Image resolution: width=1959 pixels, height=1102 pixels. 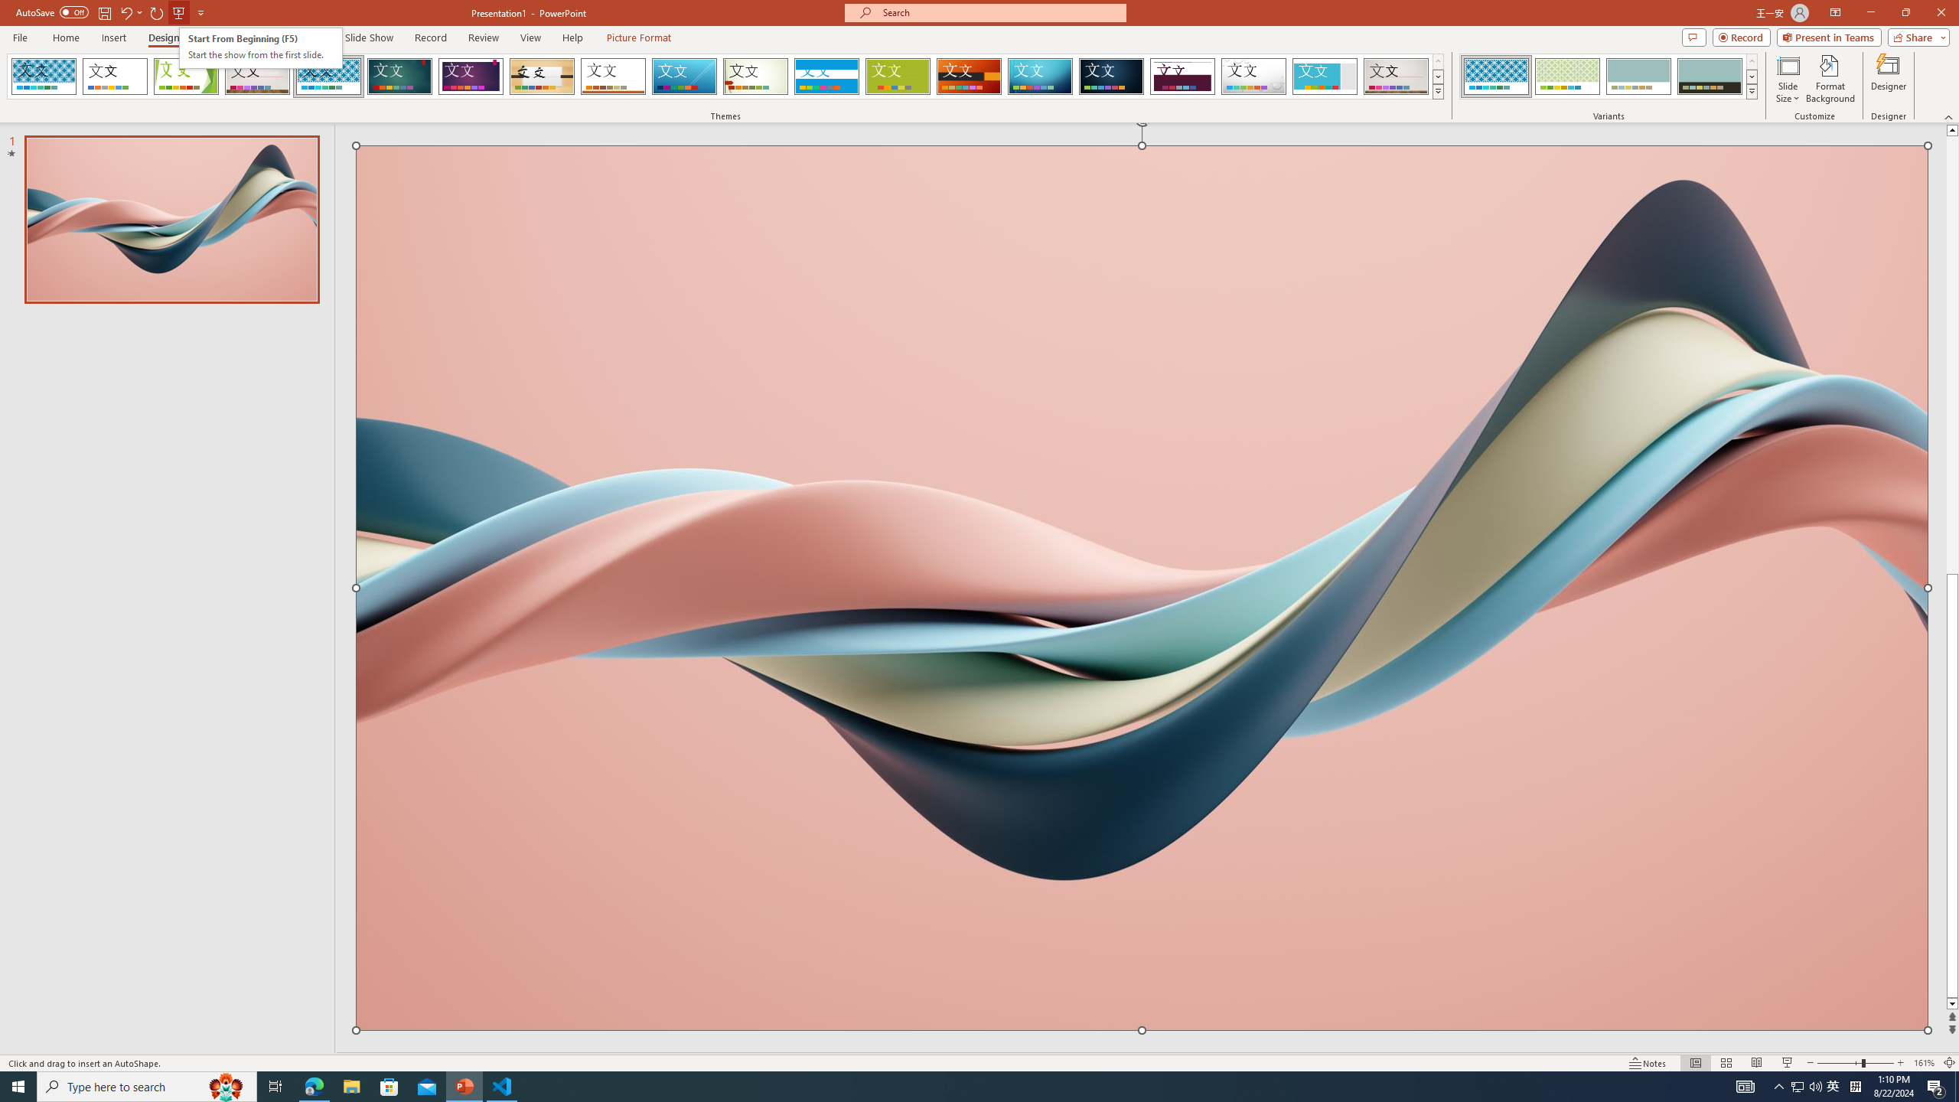 I want to click on Format Background, so click(x=1830, y=79).